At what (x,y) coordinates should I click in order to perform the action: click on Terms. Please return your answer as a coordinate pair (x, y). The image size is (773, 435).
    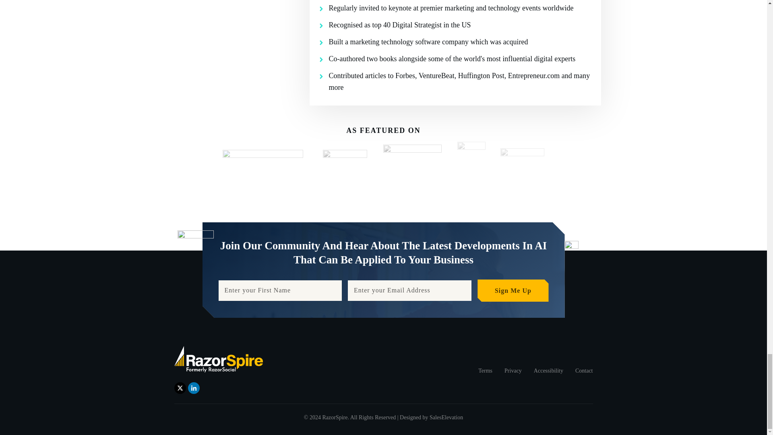
    Looking at the image, I should click on (486, 371).